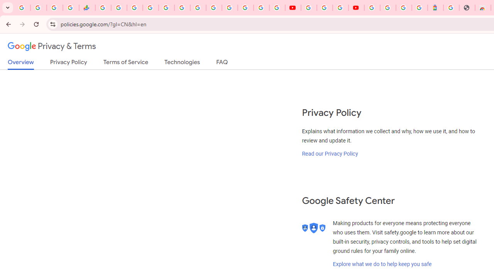 This screenshot has height=278, width=494. I want to click on Sign in - Google Accounts, so click(229, 8).